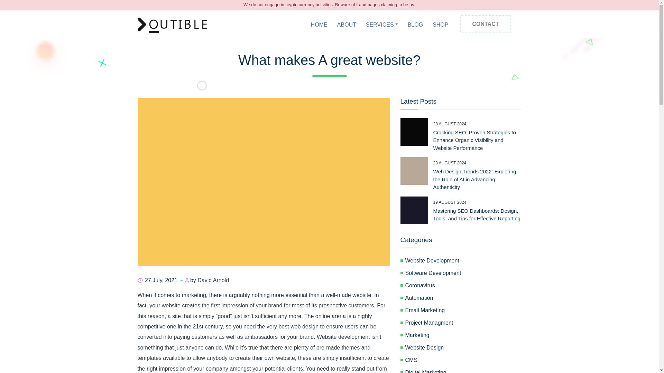 This screenshot has height=373, width=664. I want to click on HOME, so click(319, 25).